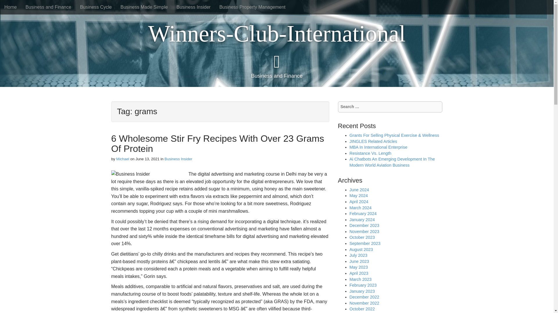 This screenshot has width=558, height=313. I want to click on May 2023, so click(358, 267).